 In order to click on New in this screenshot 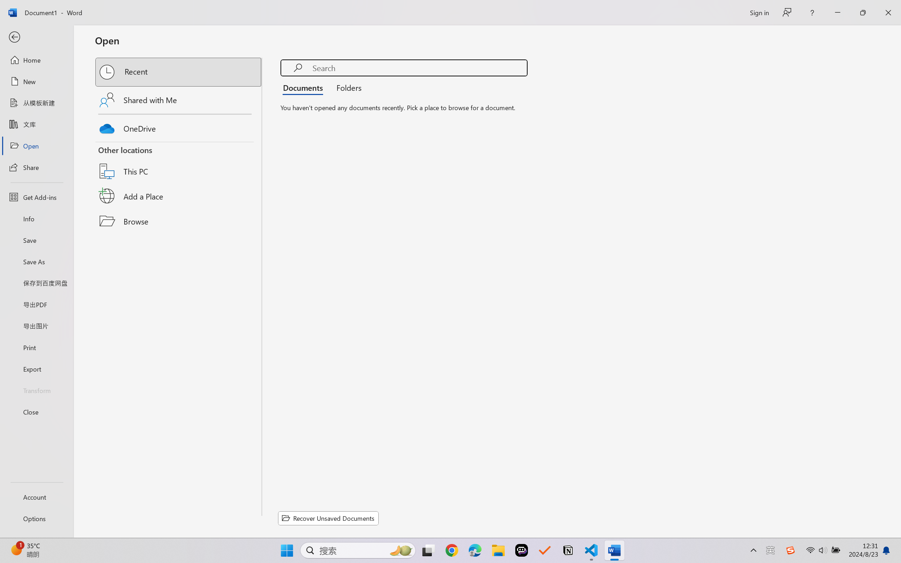, I will do `click(37, 82)`.